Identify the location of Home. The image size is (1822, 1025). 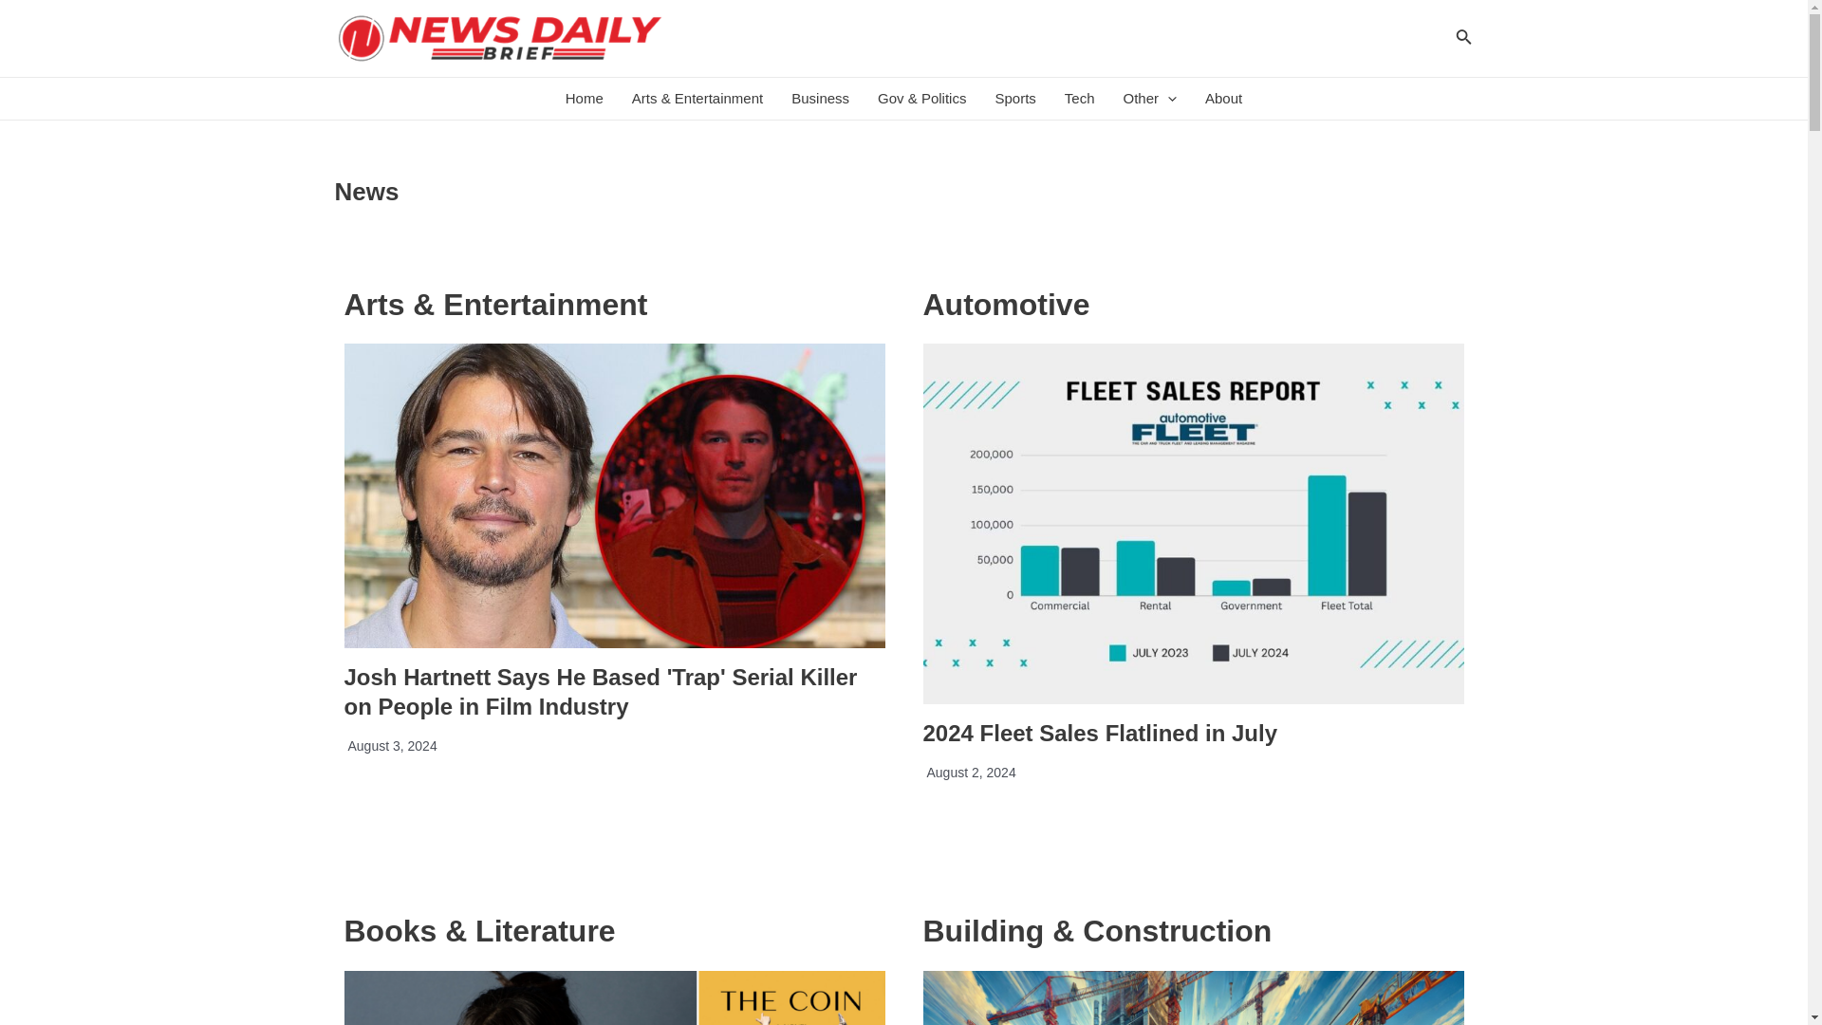
(585, 99).